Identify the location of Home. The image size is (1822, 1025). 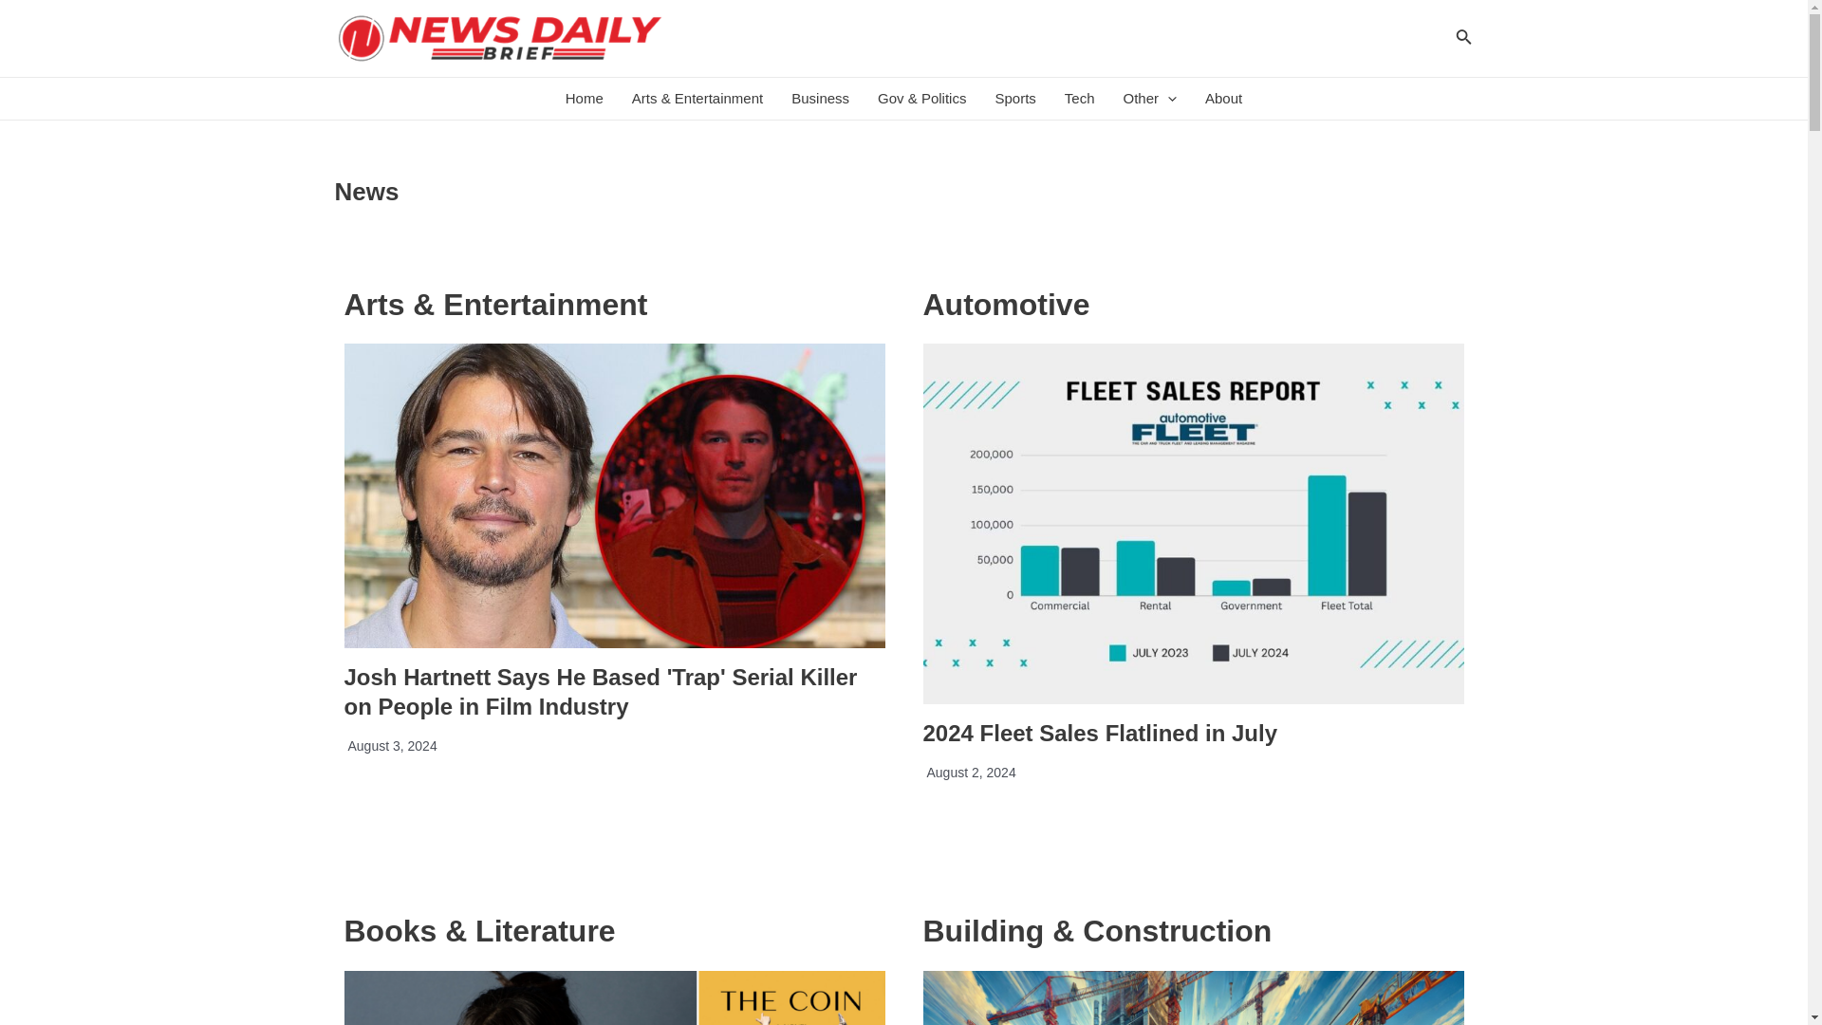
(585, 99).